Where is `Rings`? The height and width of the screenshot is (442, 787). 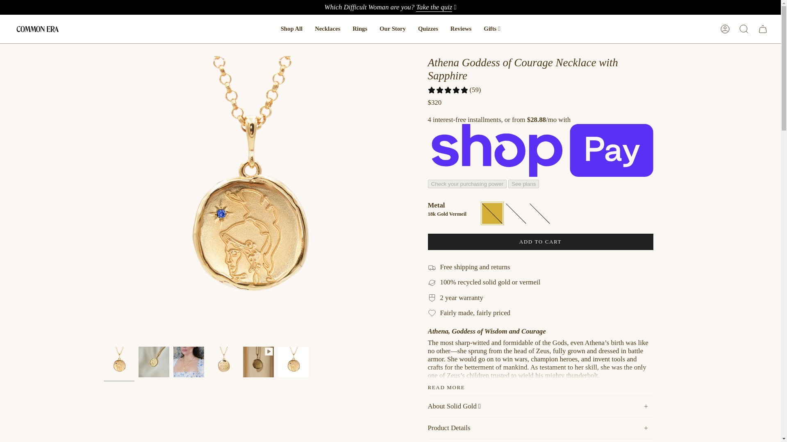 Rings is located at coordinates (359, 29).